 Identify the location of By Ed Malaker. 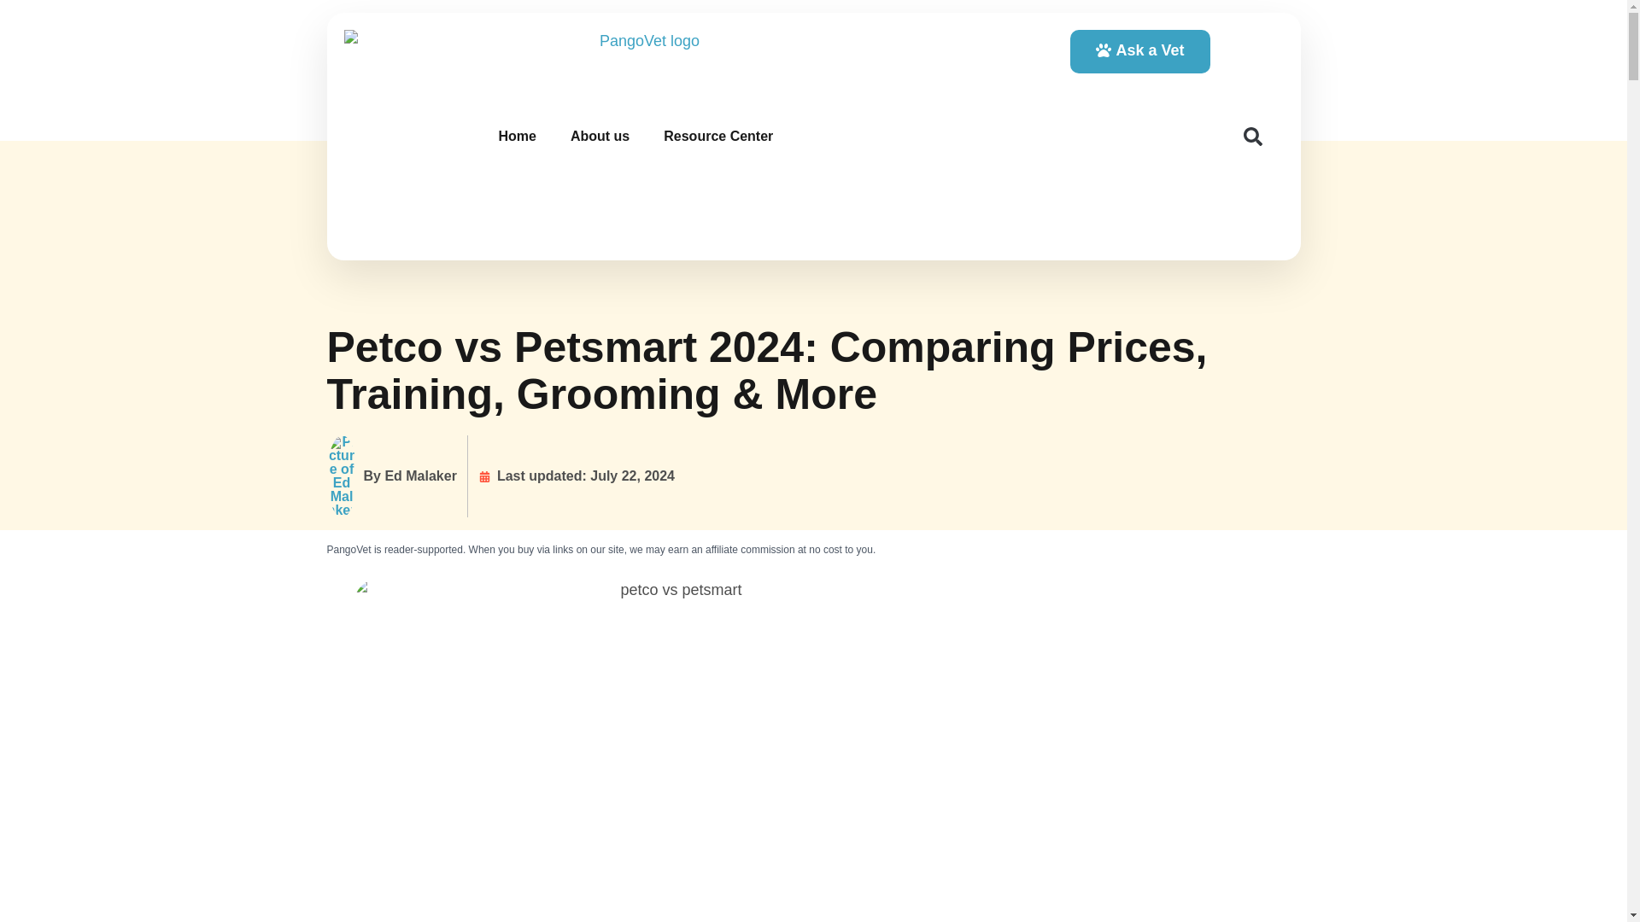
(391, 476).